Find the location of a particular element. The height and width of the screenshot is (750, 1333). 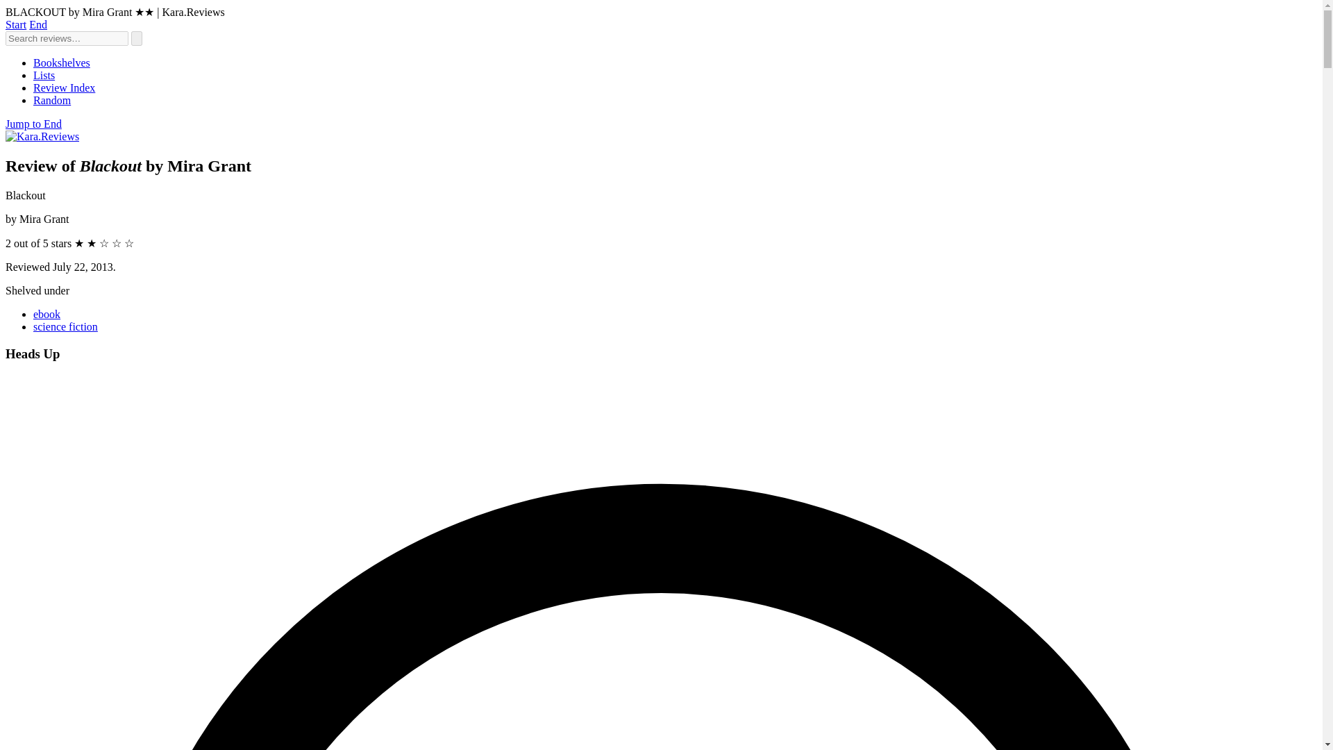

Bookshelves is located at coordinates (62, 62).